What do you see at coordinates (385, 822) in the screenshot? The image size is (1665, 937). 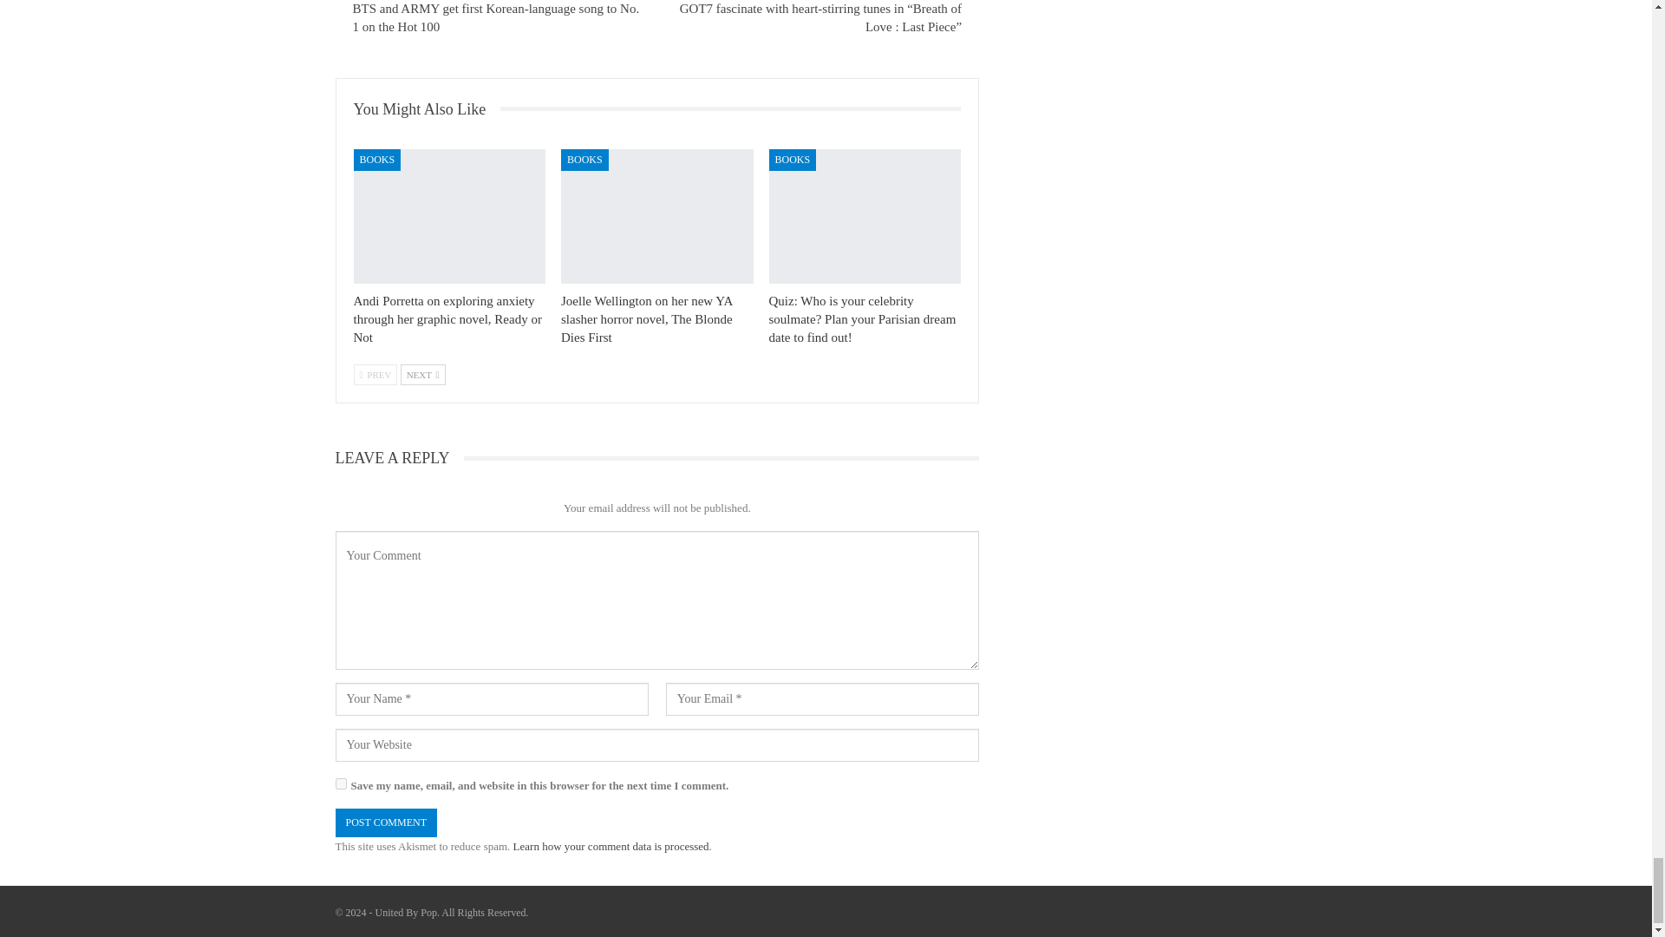 I see `Post Comment` at bounding box center [385, 822].